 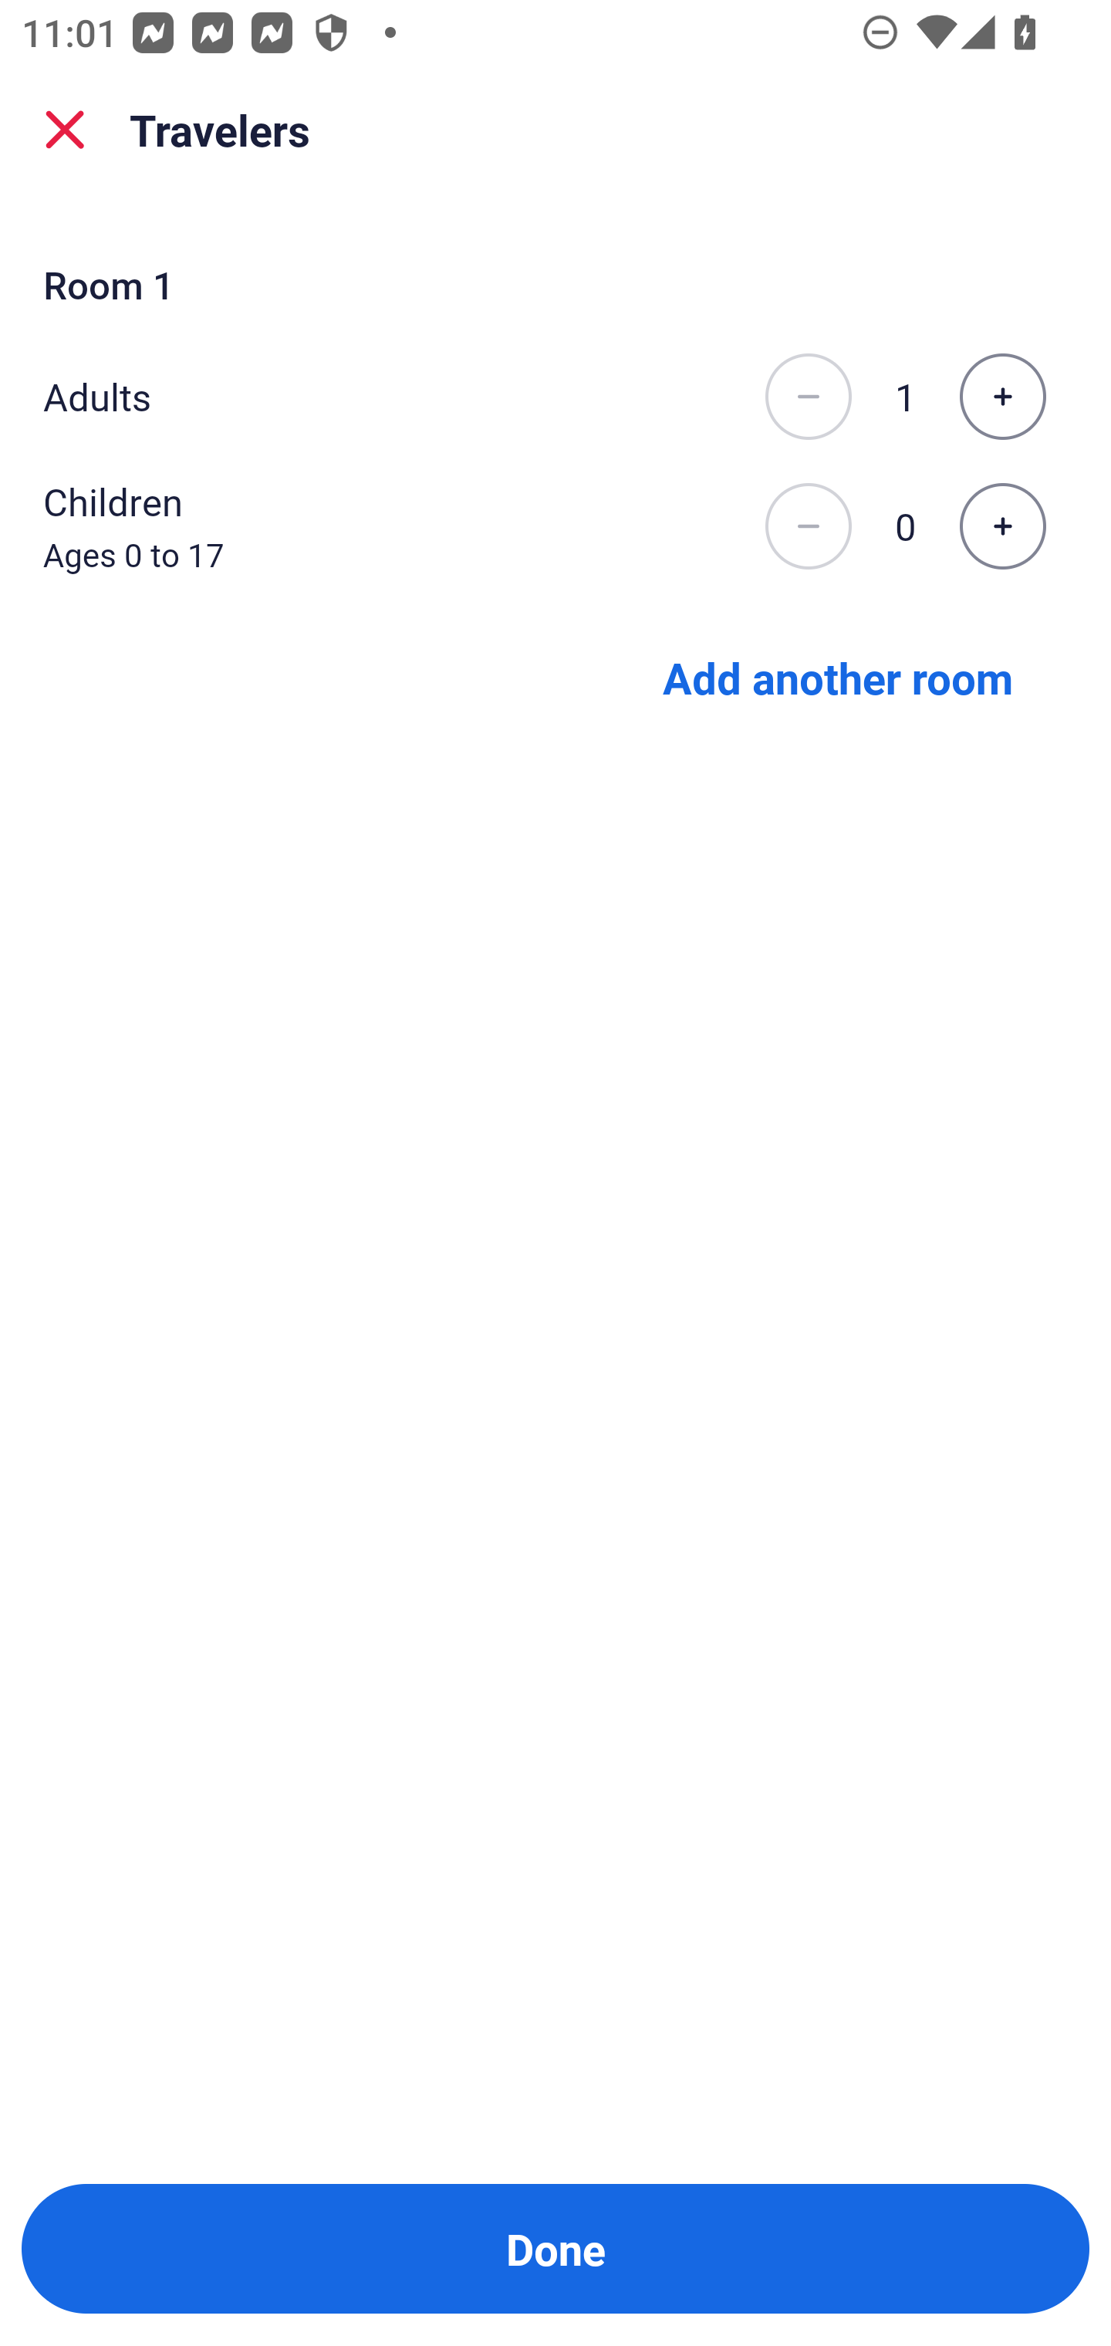 I want to click on Increase the number of adults, so click(x=1002, y=396).